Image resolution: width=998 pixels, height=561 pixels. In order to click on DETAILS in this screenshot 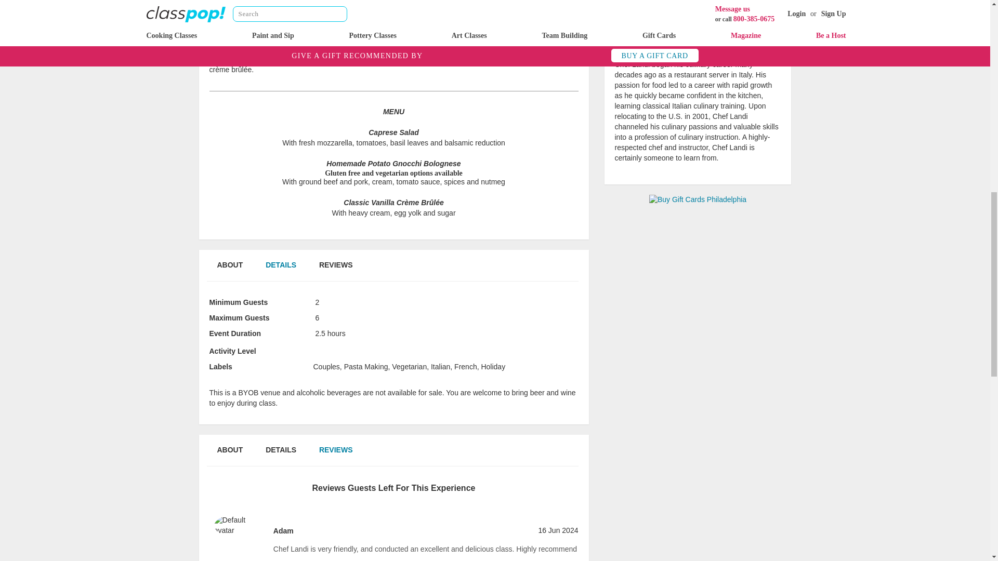, I will do `click(281, 271)`.